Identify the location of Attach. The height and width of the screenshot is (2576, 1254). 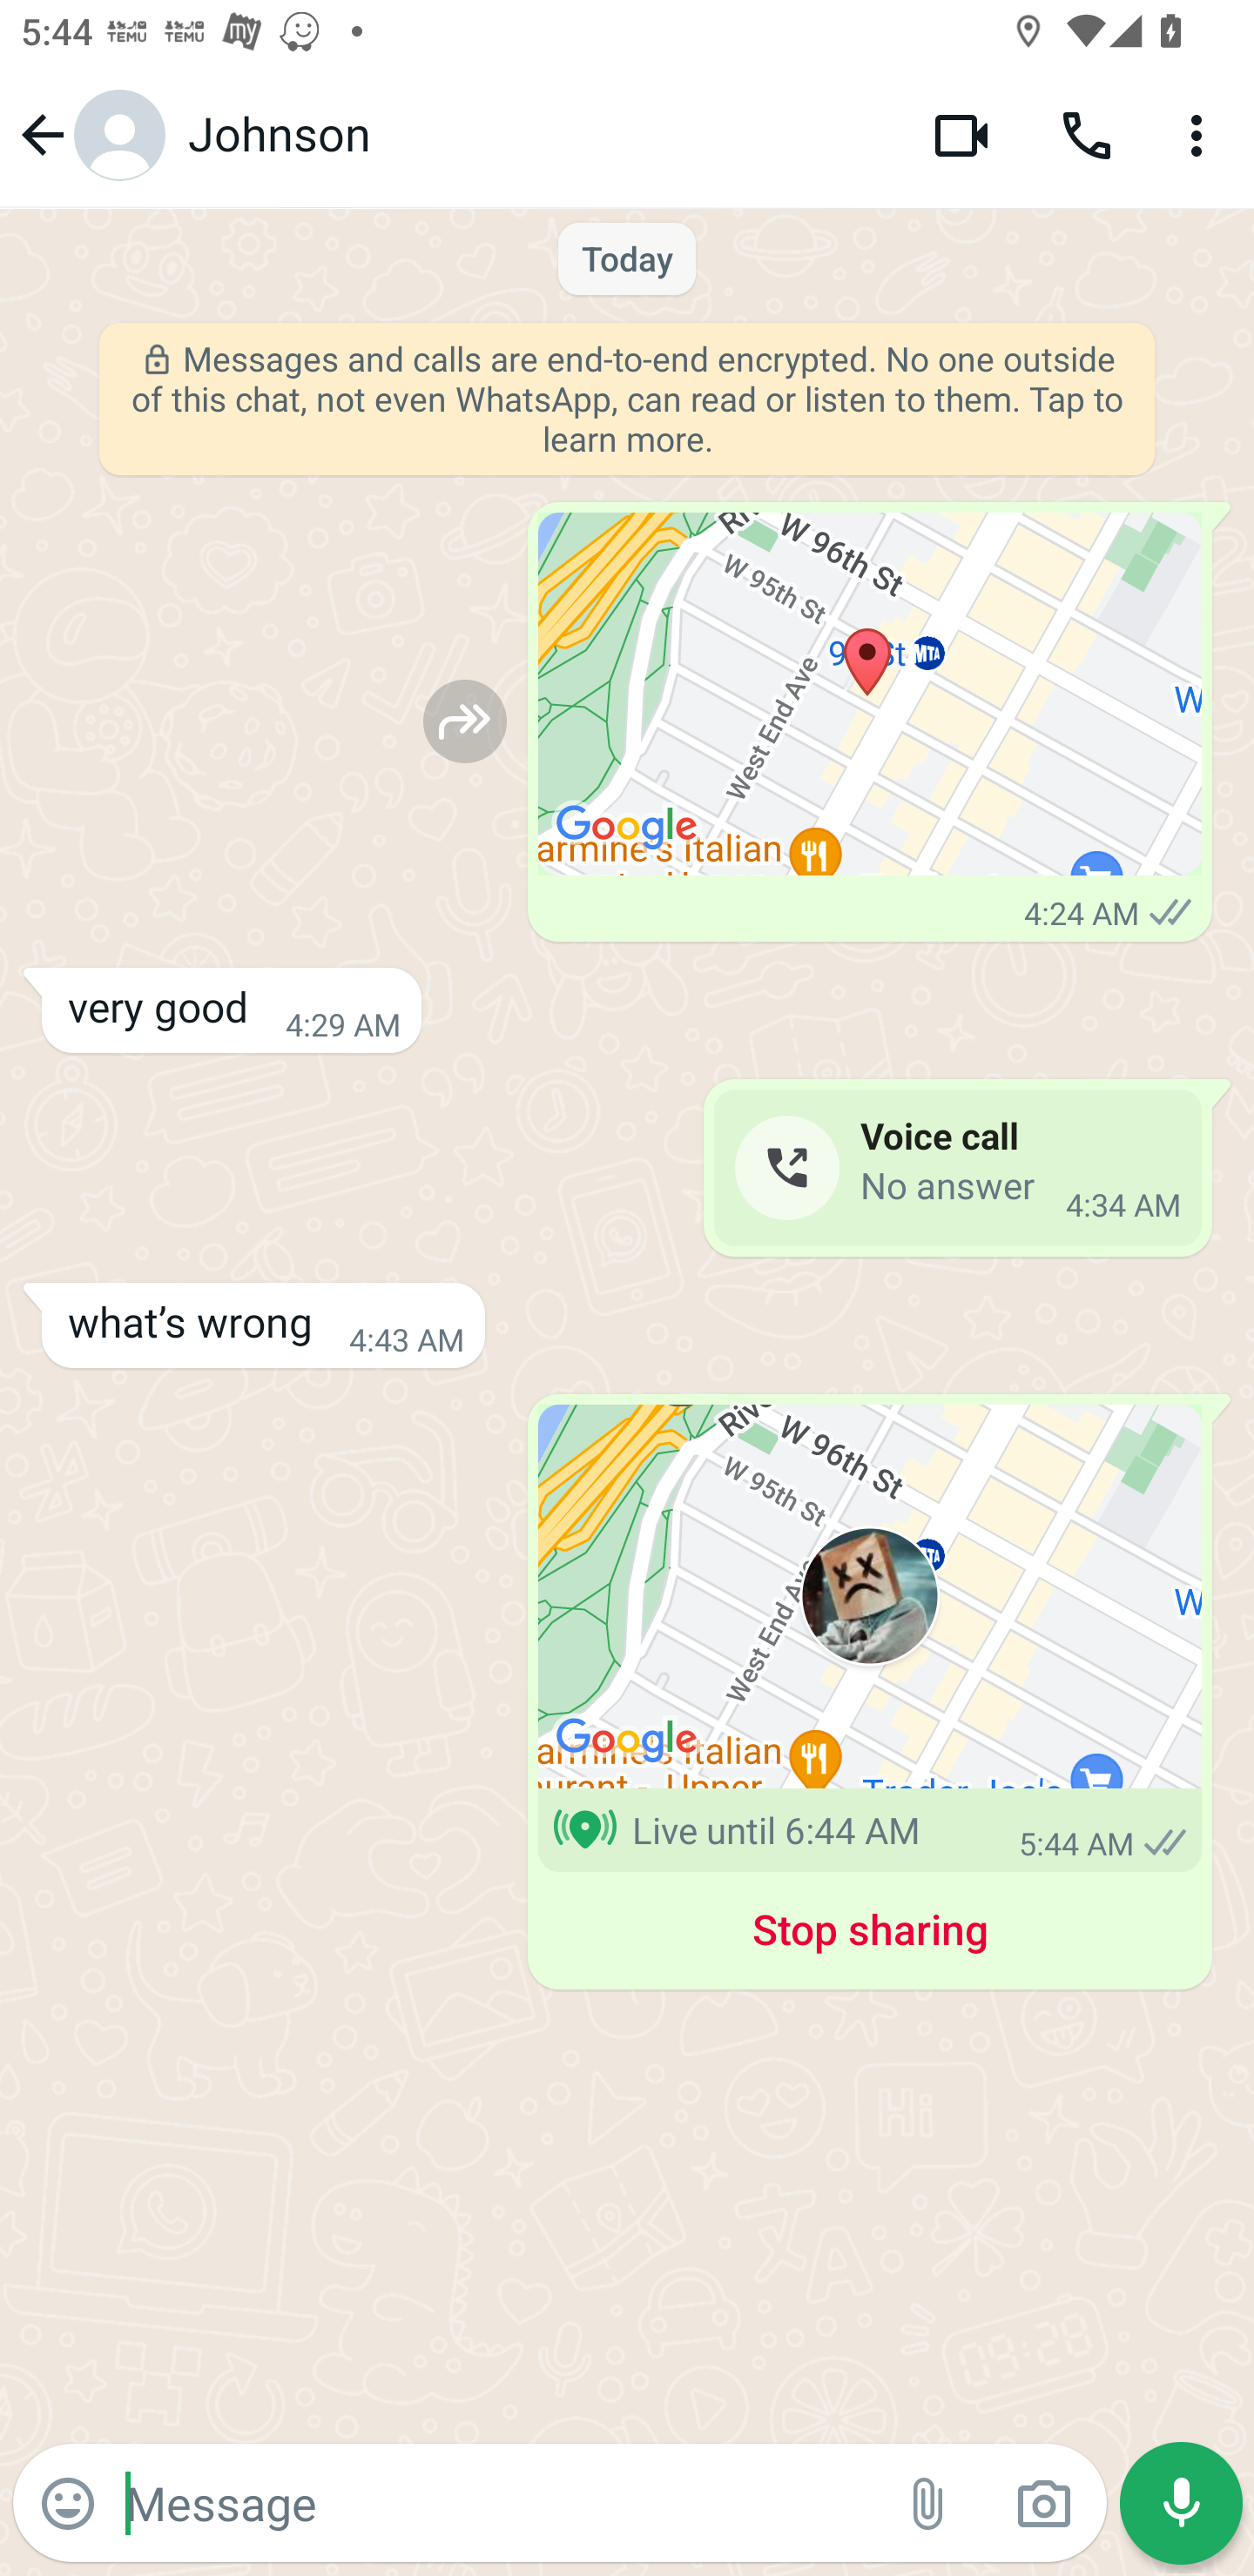
(928, 2504).